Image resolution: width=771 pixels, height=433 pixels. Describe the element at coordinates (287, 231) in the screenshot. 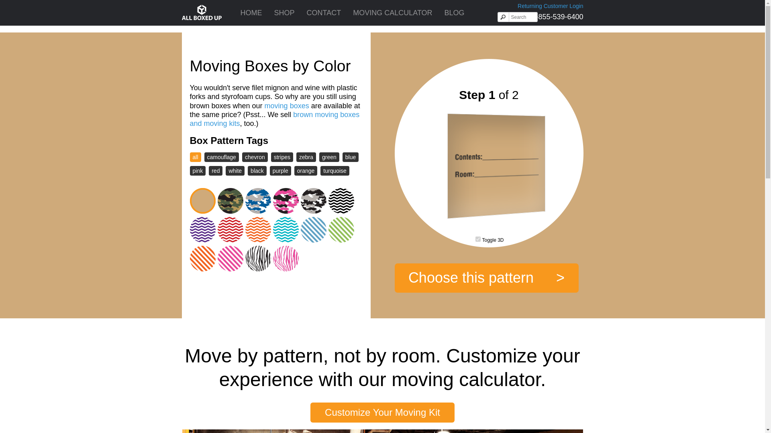

I see `Chevron Turquoise Moving Boxes` at that location.